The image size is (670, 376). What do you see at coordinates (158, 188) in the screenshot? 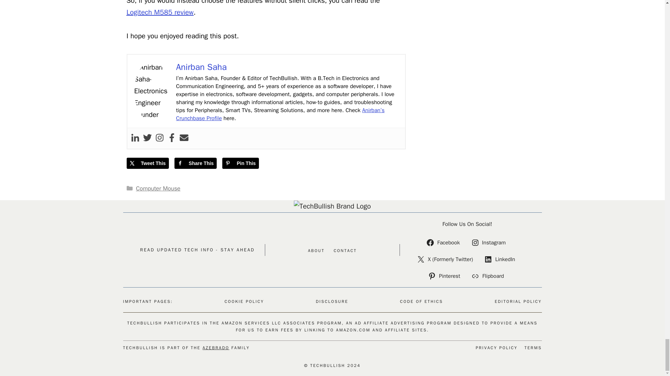
I see `Computer Mouse` at bounding box center [158, 188].